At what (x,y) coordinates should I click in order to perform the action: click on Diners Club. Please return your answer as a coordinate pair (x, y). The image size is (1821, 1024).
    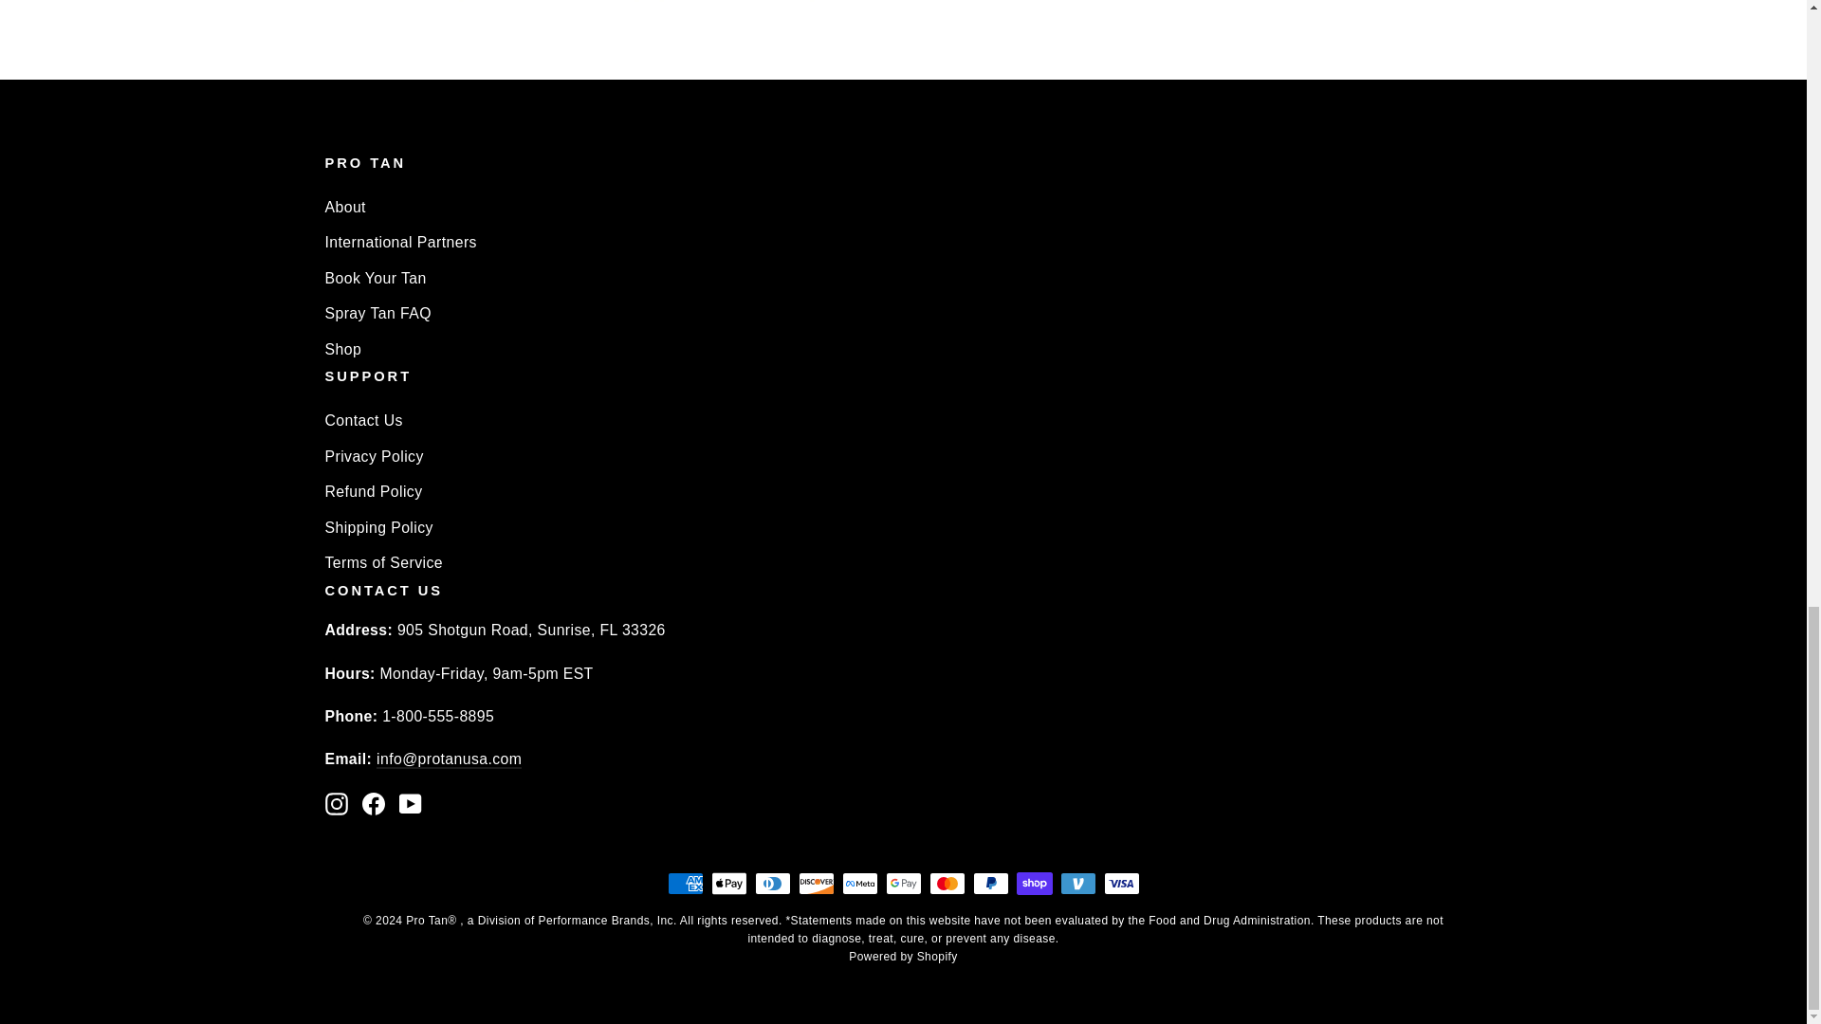
    Looking at the image, I should click on (772, 884).